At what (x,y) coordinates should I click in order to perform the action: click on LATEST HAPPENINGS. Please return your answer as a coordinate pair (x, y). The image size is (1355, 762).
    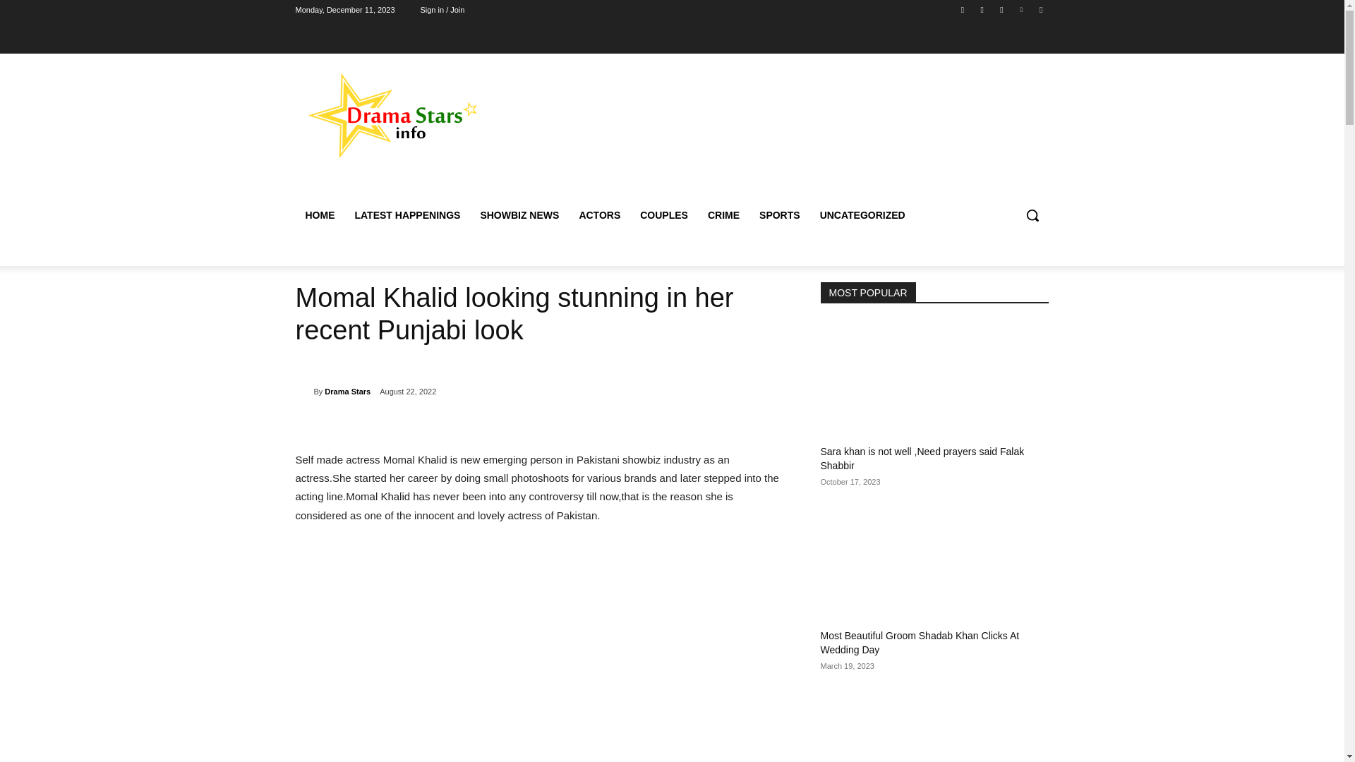
    Looking at the image, I should click on (406, 214).